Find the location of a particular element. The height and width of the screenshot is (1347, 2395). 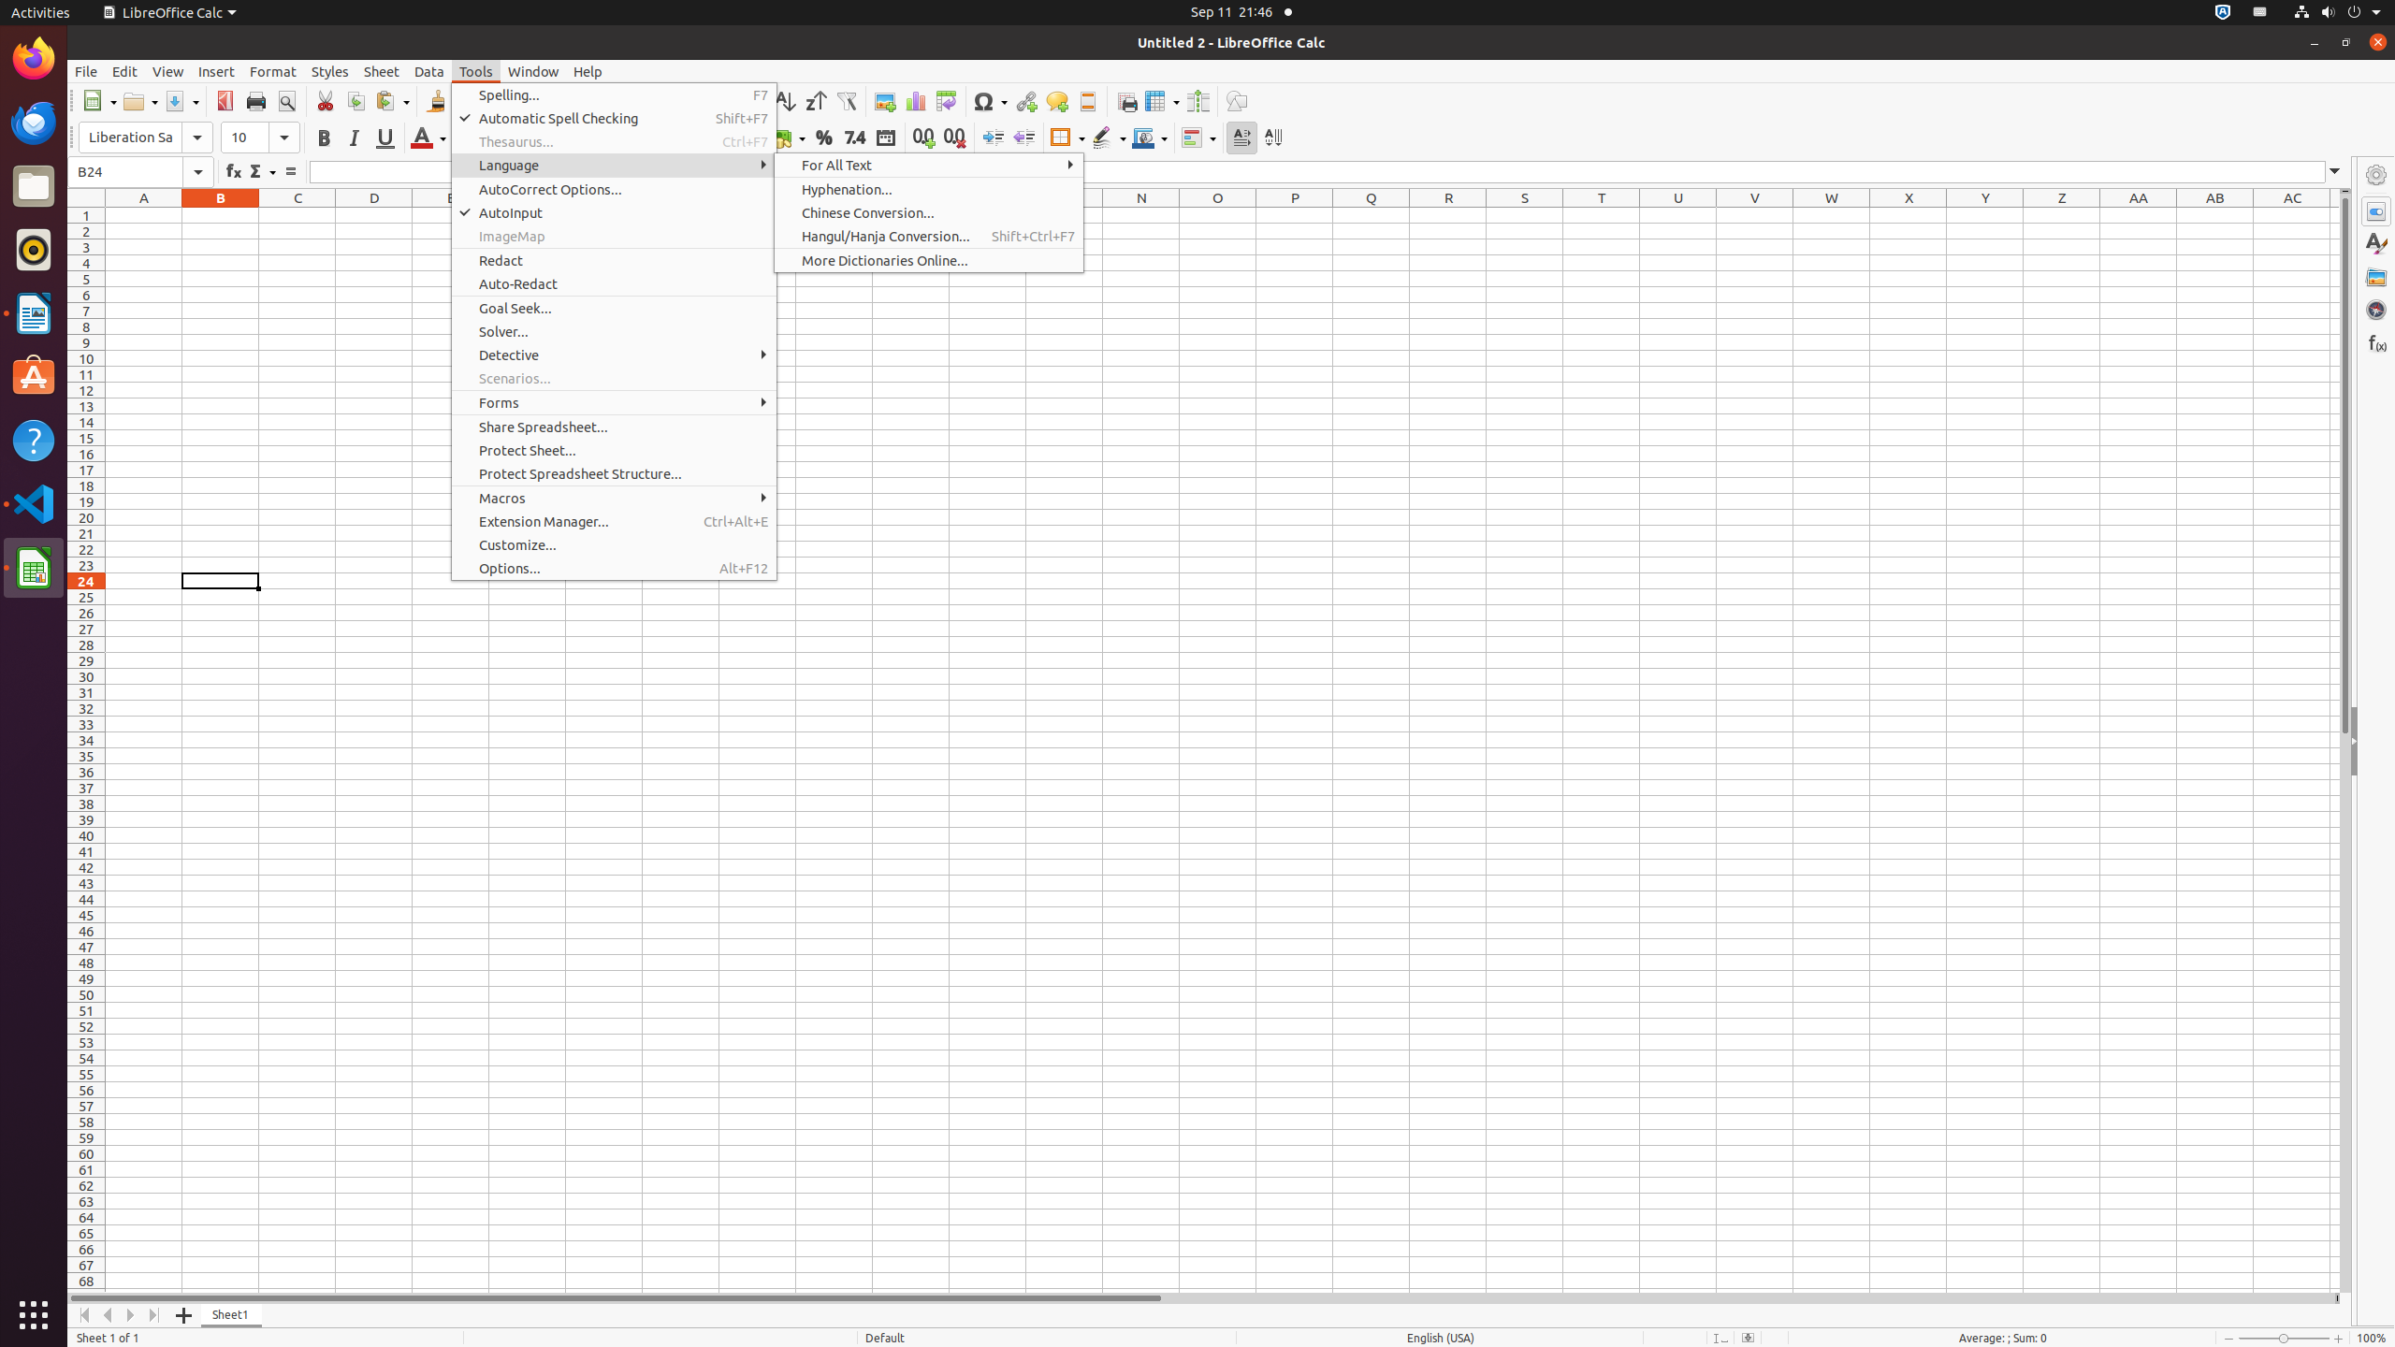

Functions is located at coordinates (2376, 342).